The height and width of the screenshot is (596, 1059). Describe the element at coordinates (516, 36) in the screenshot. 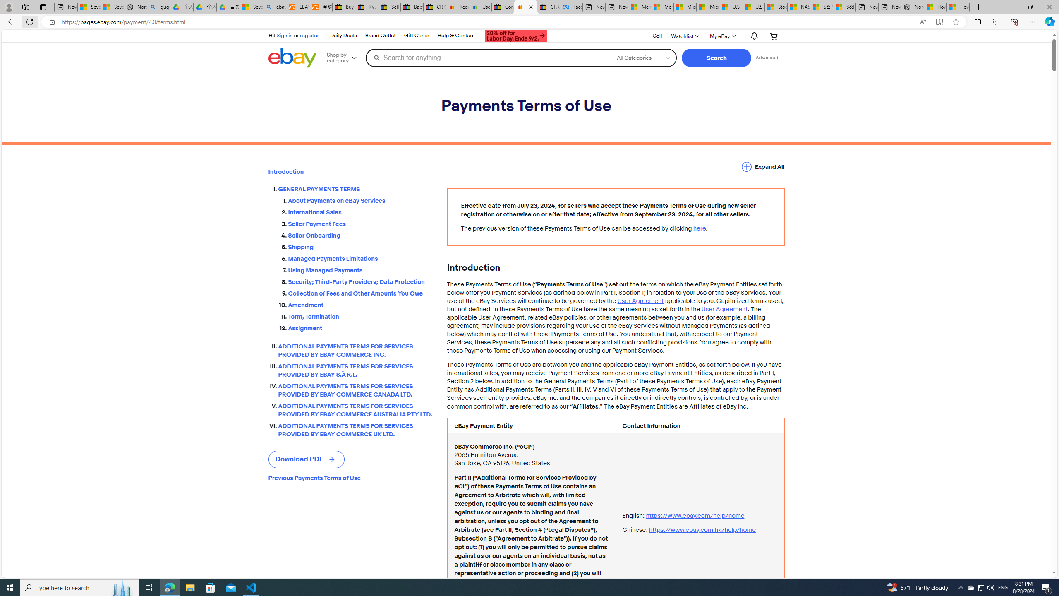

I see `Get the coupon now` at that location.